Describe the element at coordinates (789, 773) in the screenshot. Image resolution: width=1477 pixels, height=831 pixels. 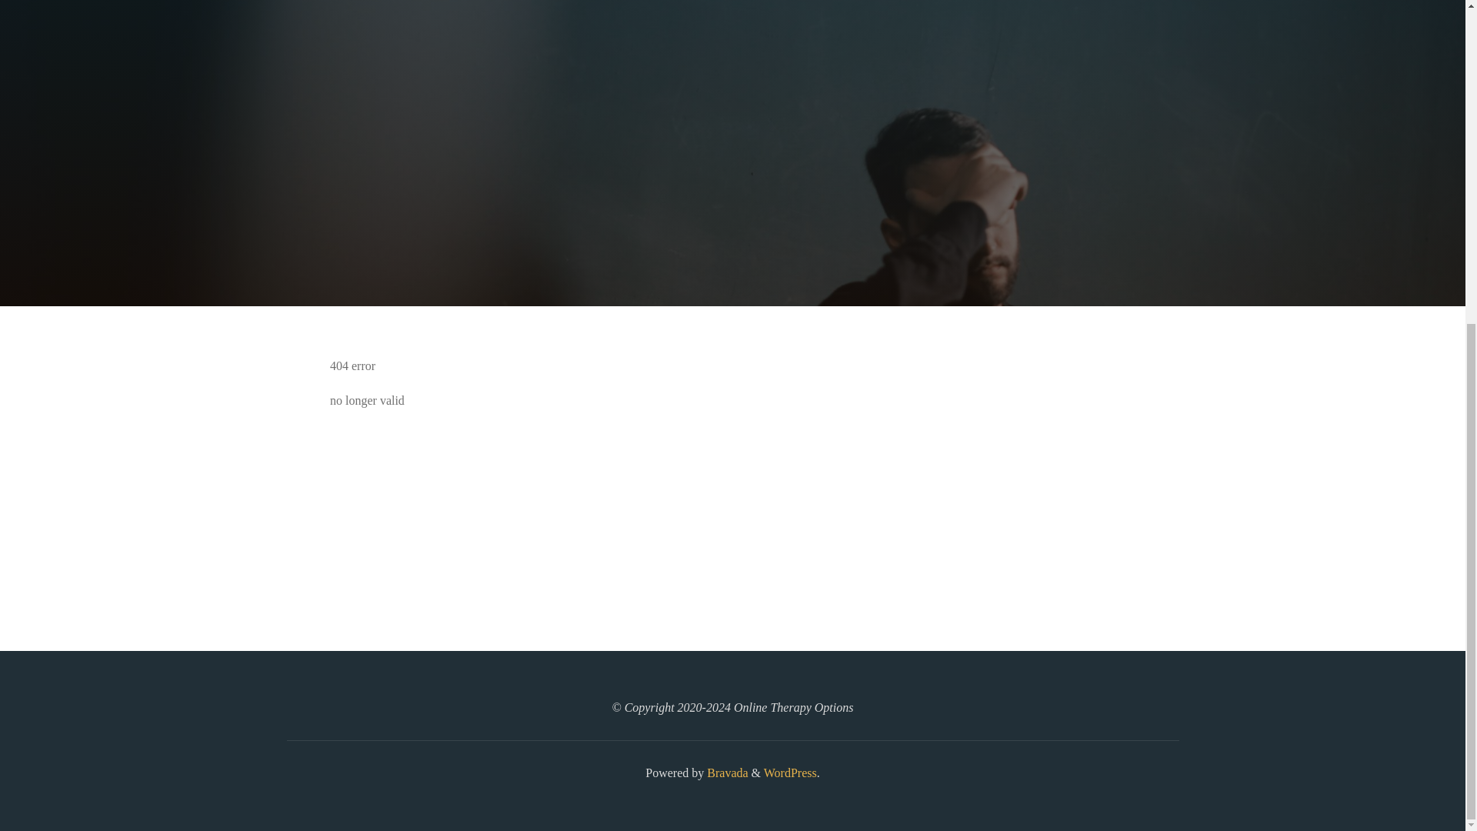
I see `WordPress` at that location.